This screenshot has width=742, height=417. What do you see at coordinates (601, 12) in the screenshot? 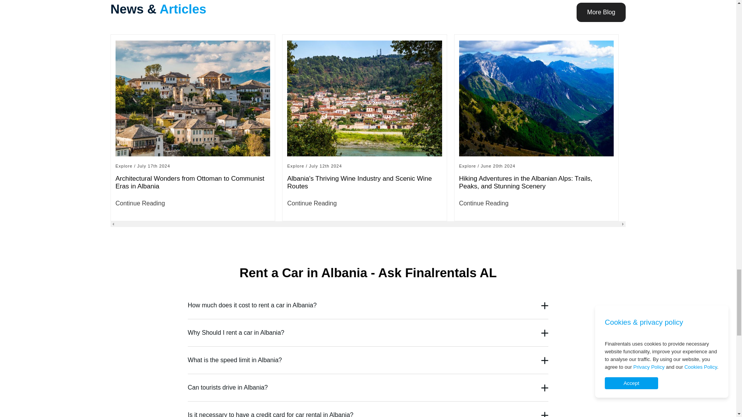
I see `More Blog` at bounding box center [601, 12].